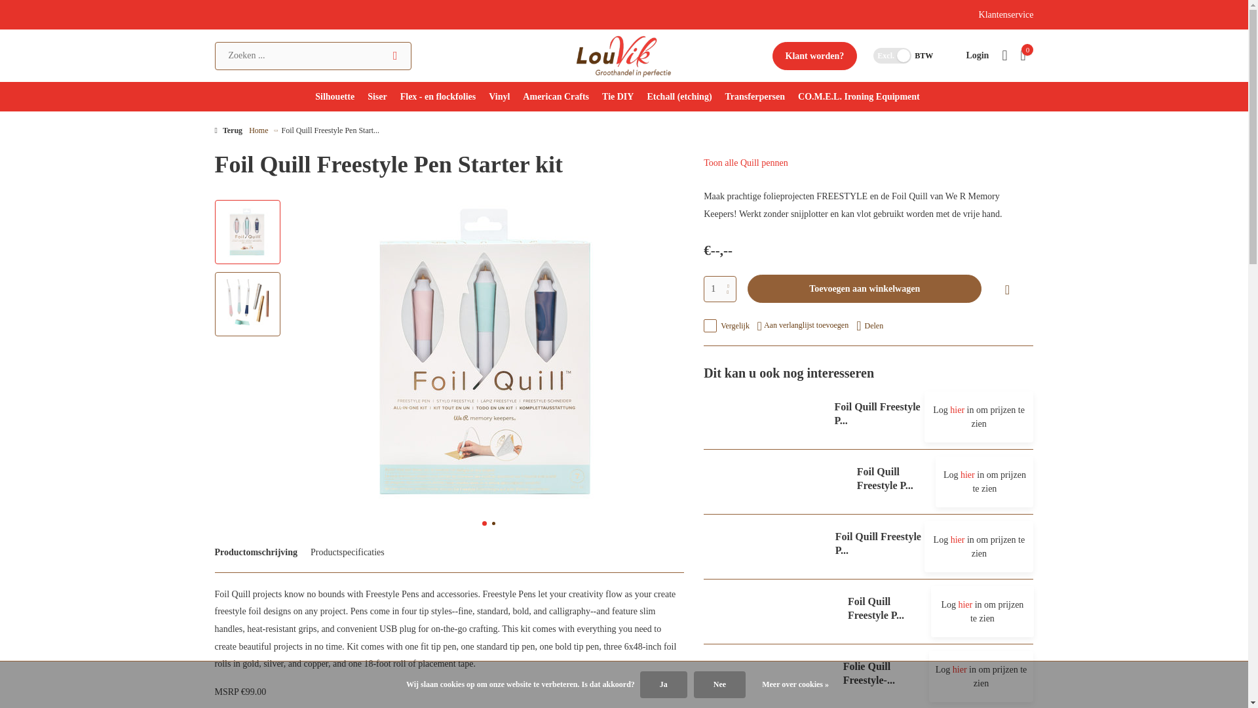 Image resolution: width=1258 pixels, height=708 pixels. What do you see at coordinates (815, 55) in the screenshot?
I see `Klant worden?` at bounding box center [815, 55].